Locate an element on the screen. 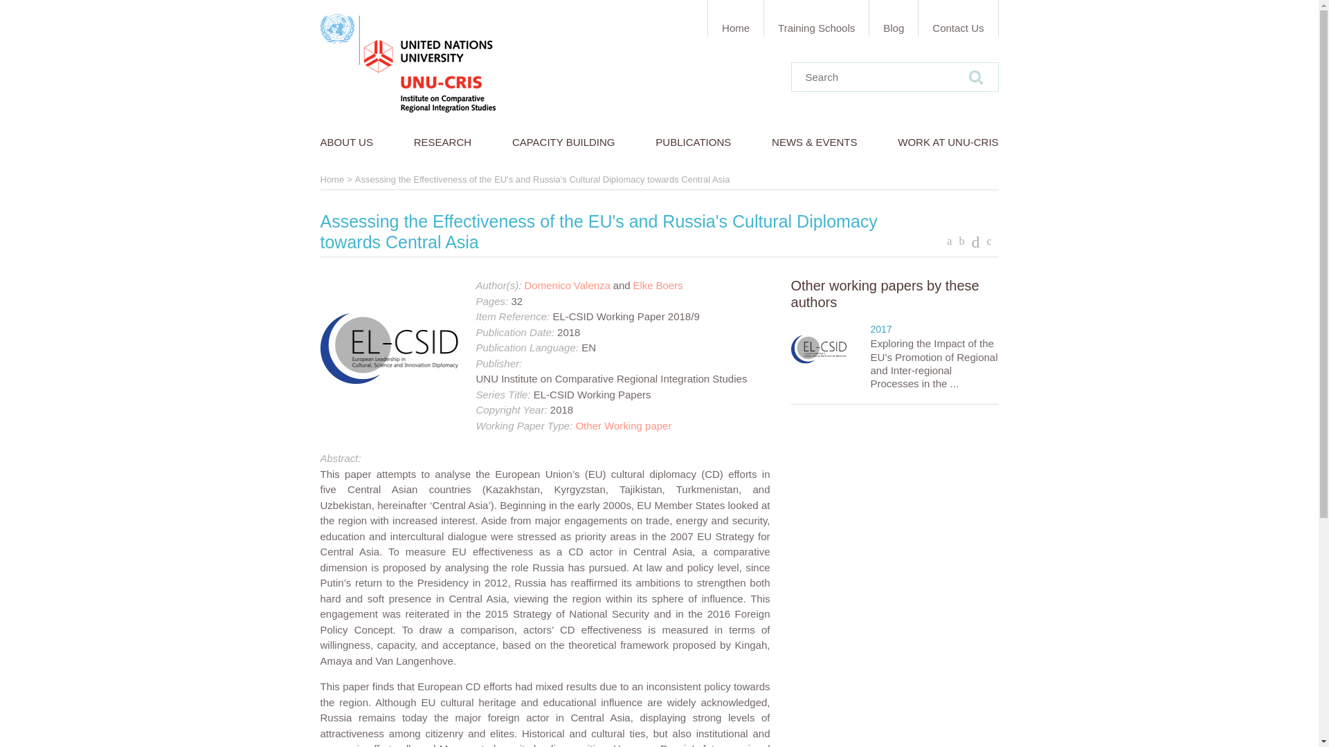 This screenshot has width=1329, height=747. Contact Us is located at coordinates (958, 18).